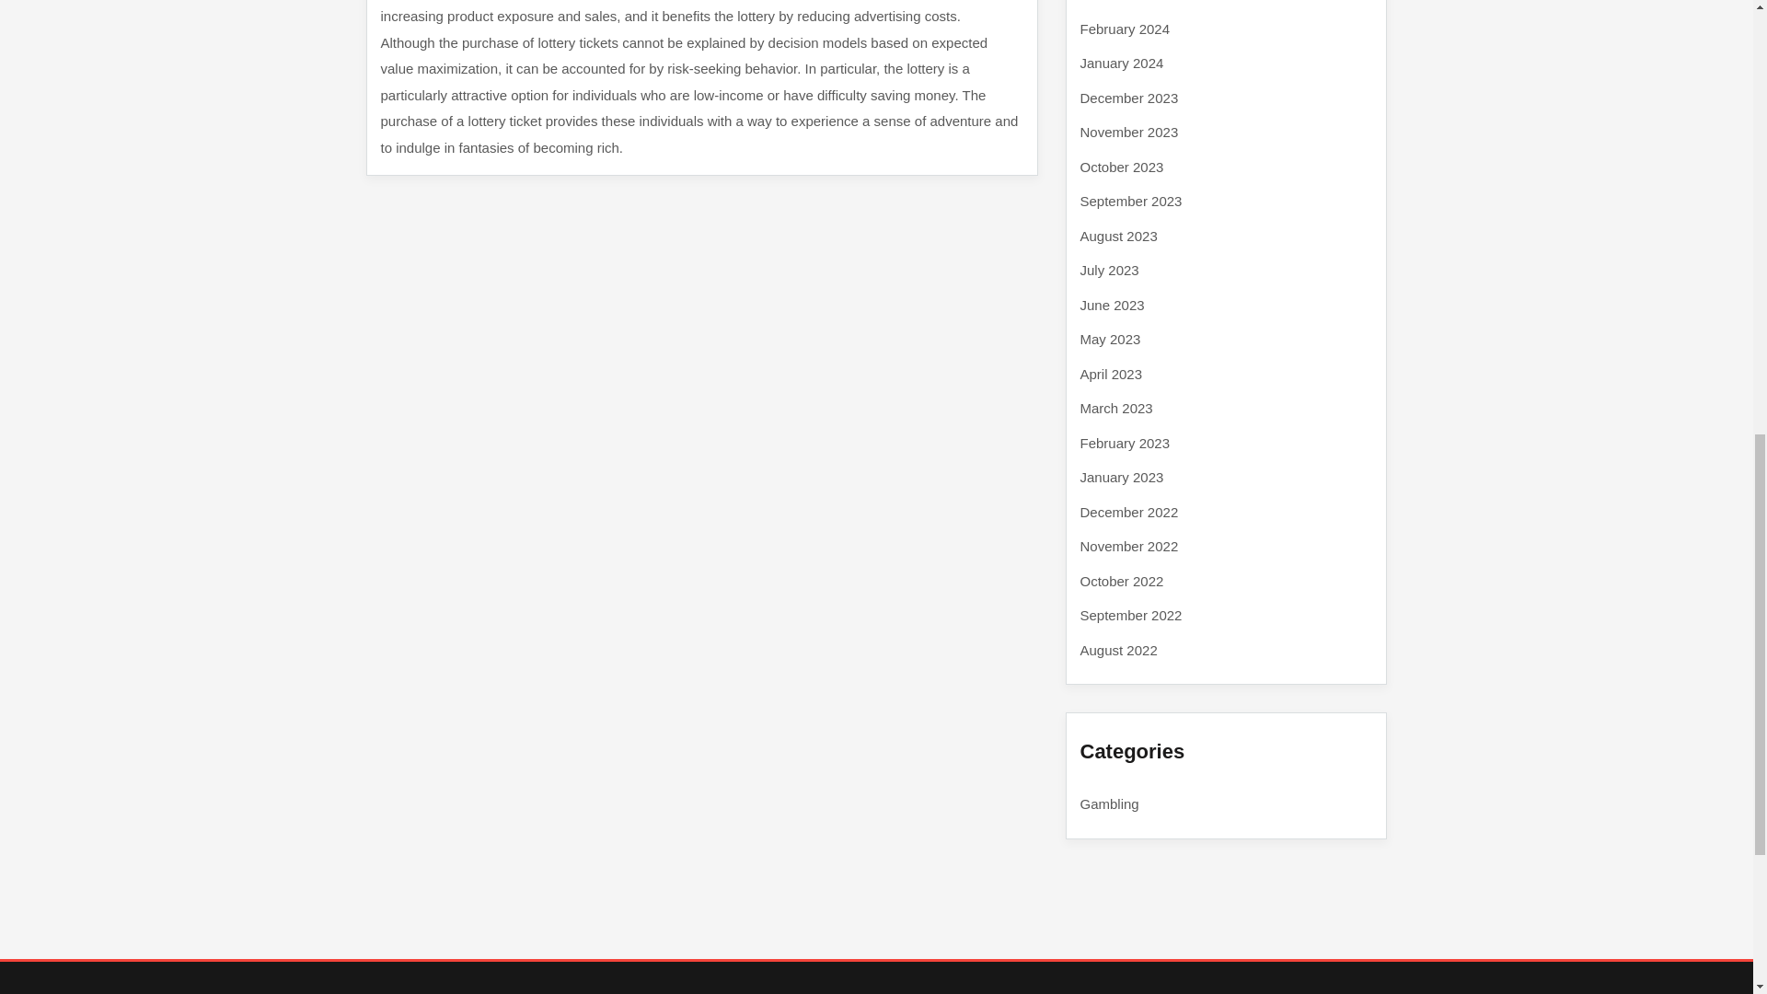 This screenshot has height=994, width=1767. What do you see at coordinates (1125, 442) in the screenshot?
I see `February 2023` at bounding box center [1125, 442].